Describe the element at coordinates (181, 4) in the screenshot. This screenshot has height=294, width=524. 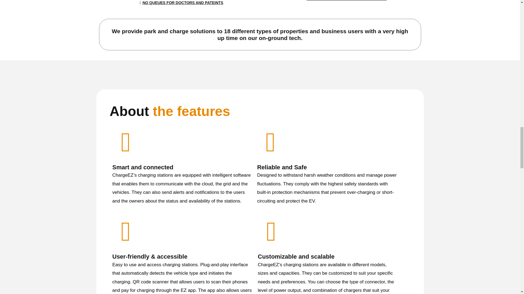
I see `NO QUEUES FOR DOCTORS AND PATEINTS` at that location.